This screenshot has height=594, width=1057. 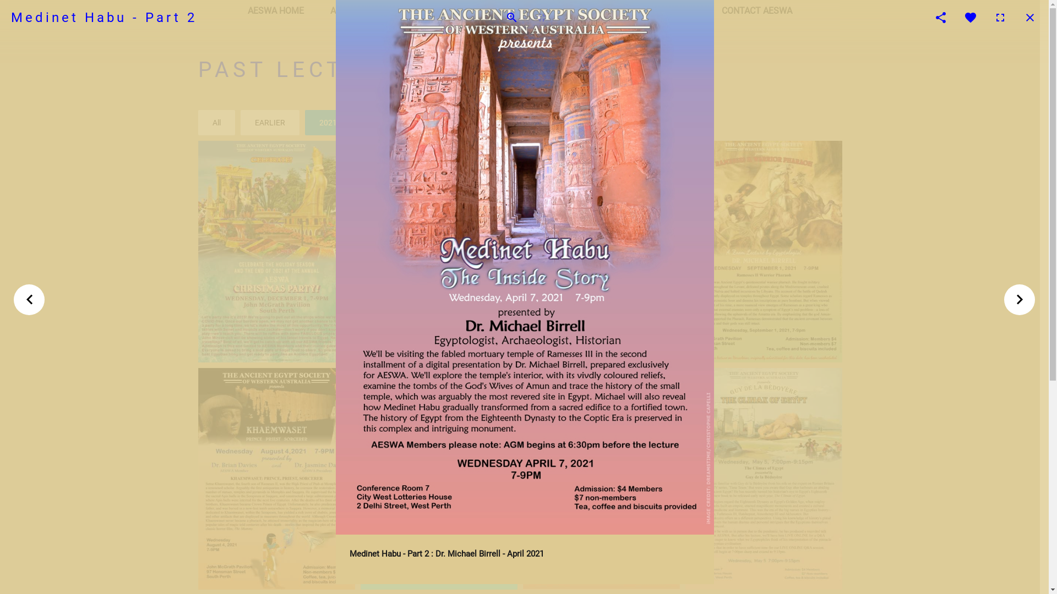 What do you see at coordinates (360, 11) in the screenshot?
I see `ABOUT AESWA` at bounding box center [360, 11].